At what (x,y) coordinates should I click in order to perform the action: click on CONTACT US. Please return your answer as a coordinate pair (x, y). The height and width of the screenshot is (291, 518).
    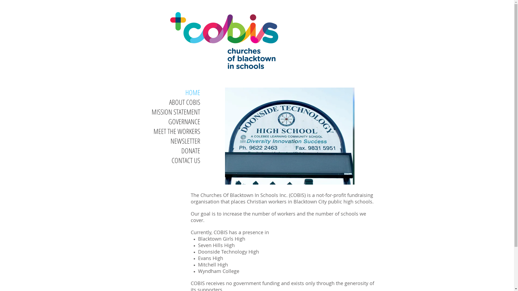
    Looking at the image, I should click on (163, 160).